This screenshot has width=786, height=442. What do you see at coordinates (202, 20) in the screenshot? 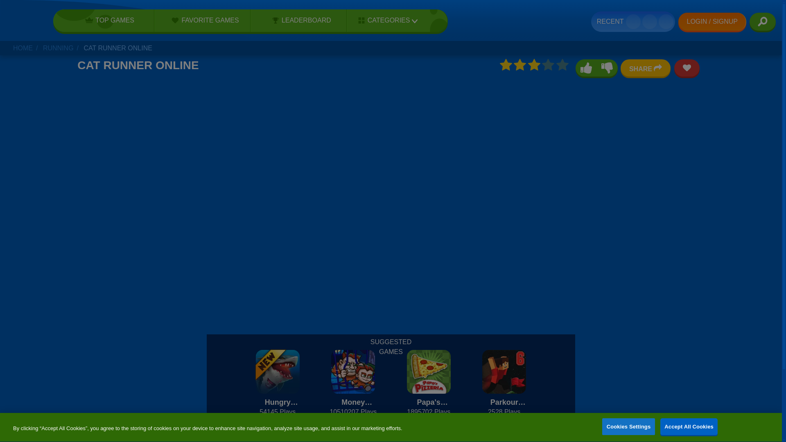
I see `FAVORITE GAMES` at bounding box center [202, 20].